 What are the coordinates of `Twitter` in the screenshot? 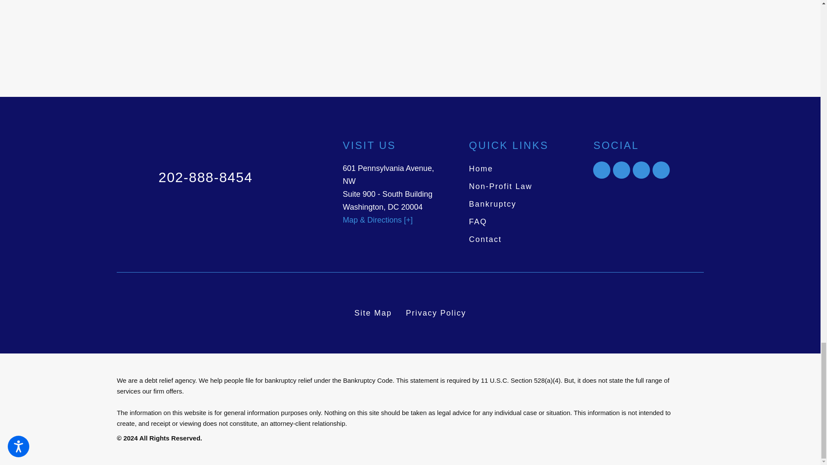 It's located at (641, 170).